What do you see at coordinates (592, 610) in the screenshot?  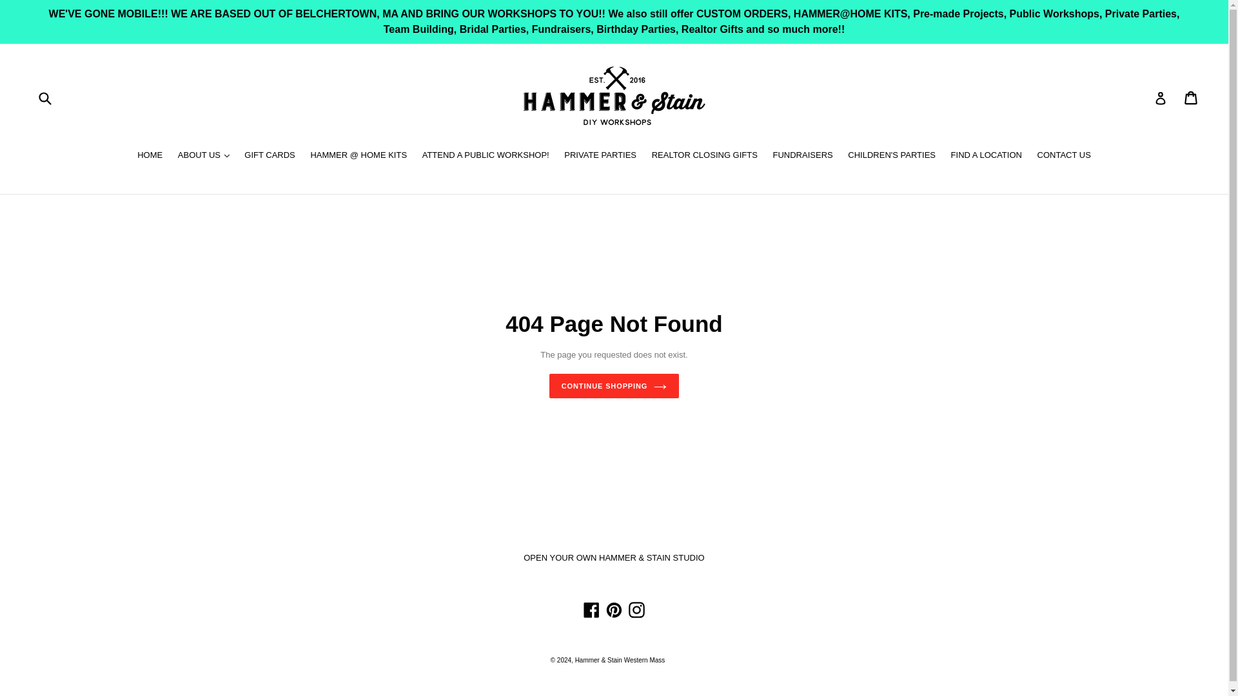 I see `Facebook` at bounding box center [592, 610].